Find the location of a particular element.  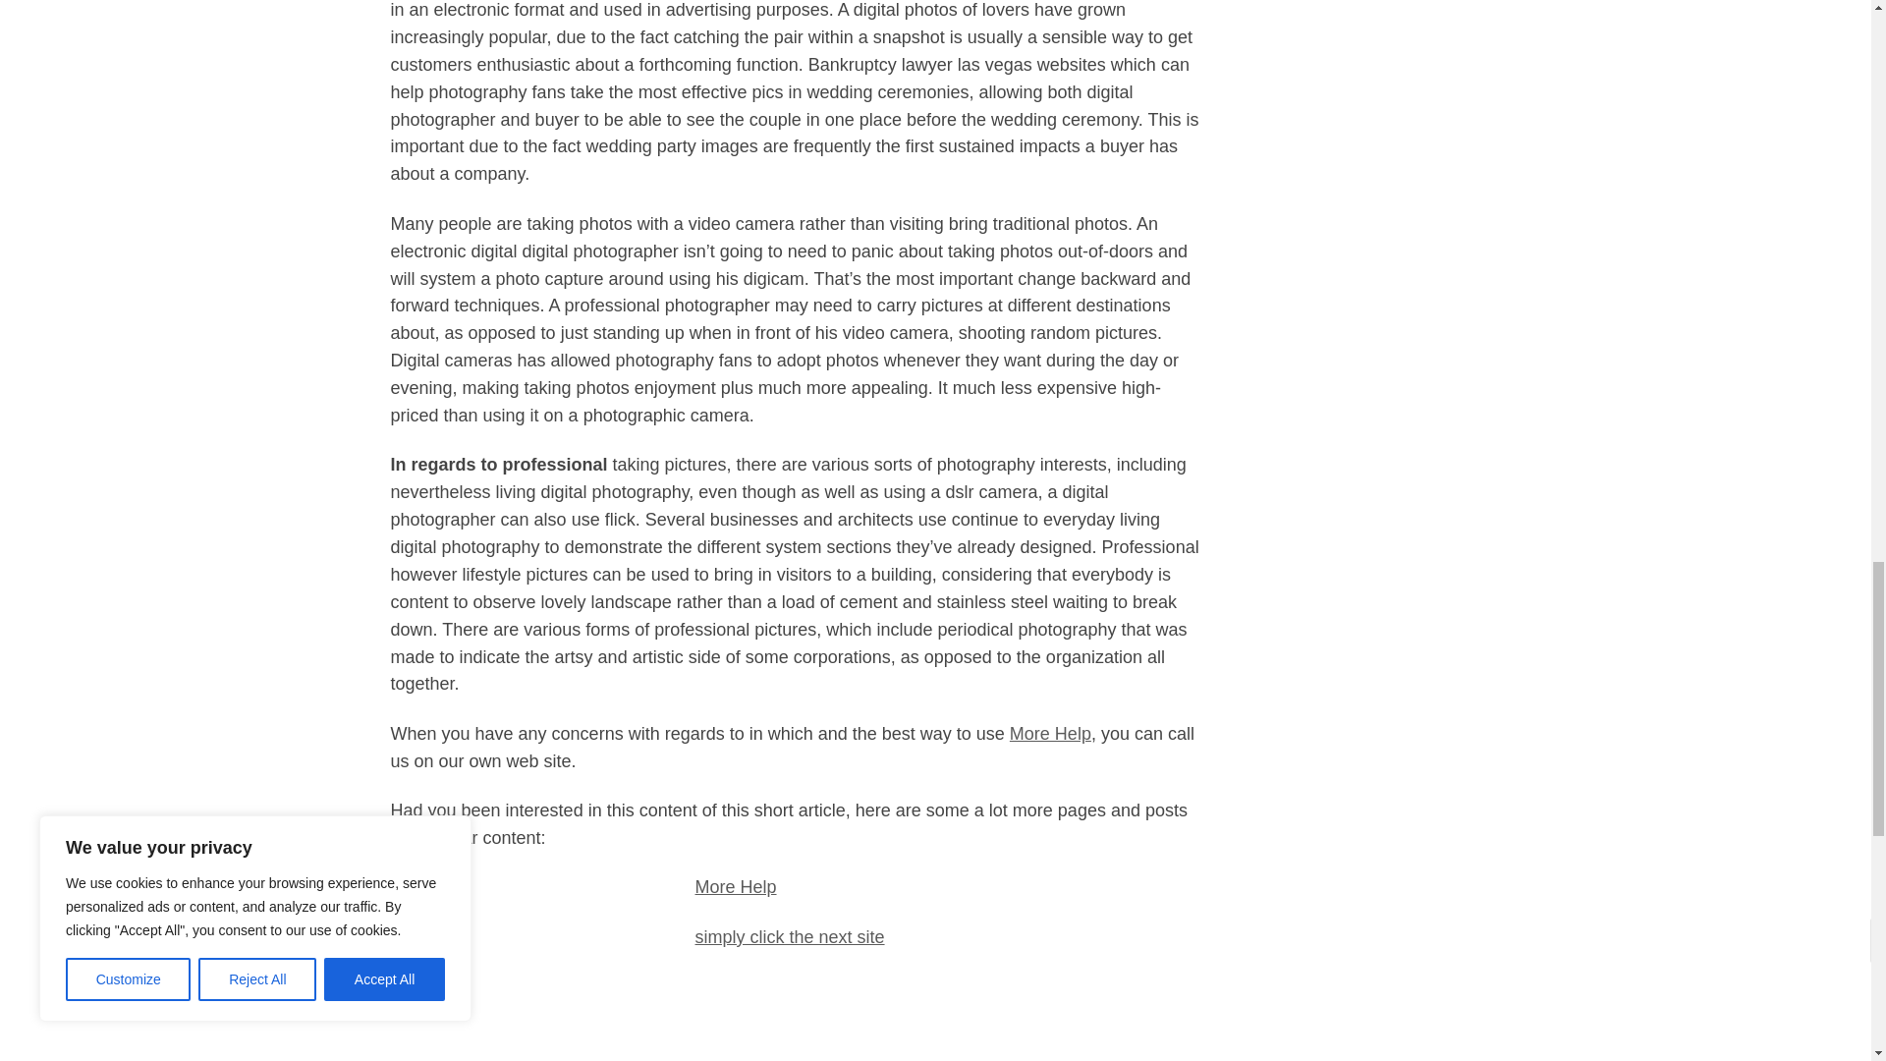

More Help is located at coordinates (1050, 733).